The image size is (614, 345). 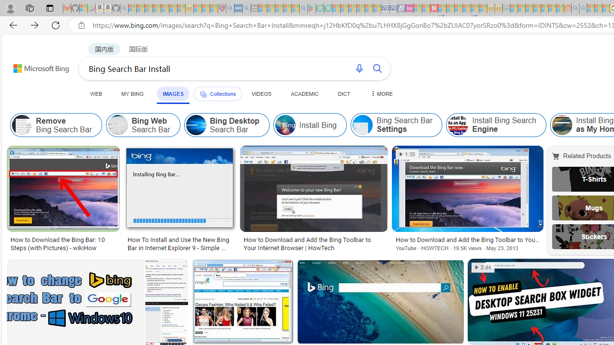 I want to click on Search using voice, so click(x=359, y=68).